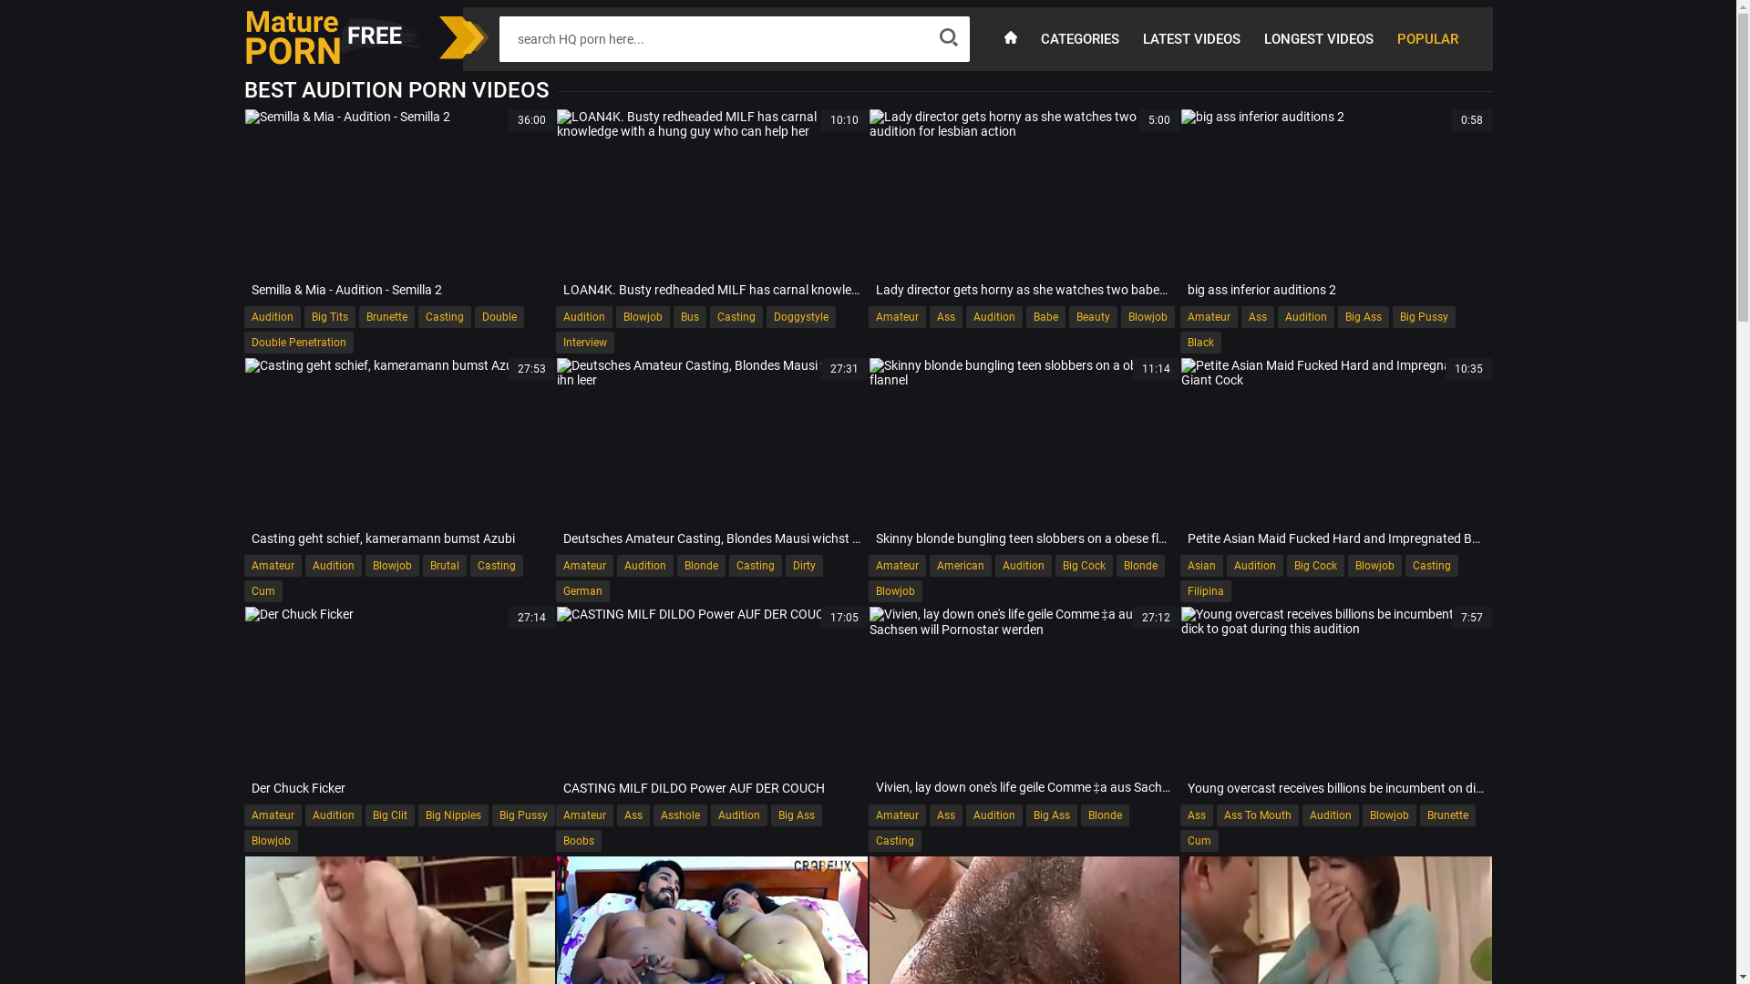 This screenshot has width=1750, height=984. I want to click on Ass To Mouth, so click(1258, 815).